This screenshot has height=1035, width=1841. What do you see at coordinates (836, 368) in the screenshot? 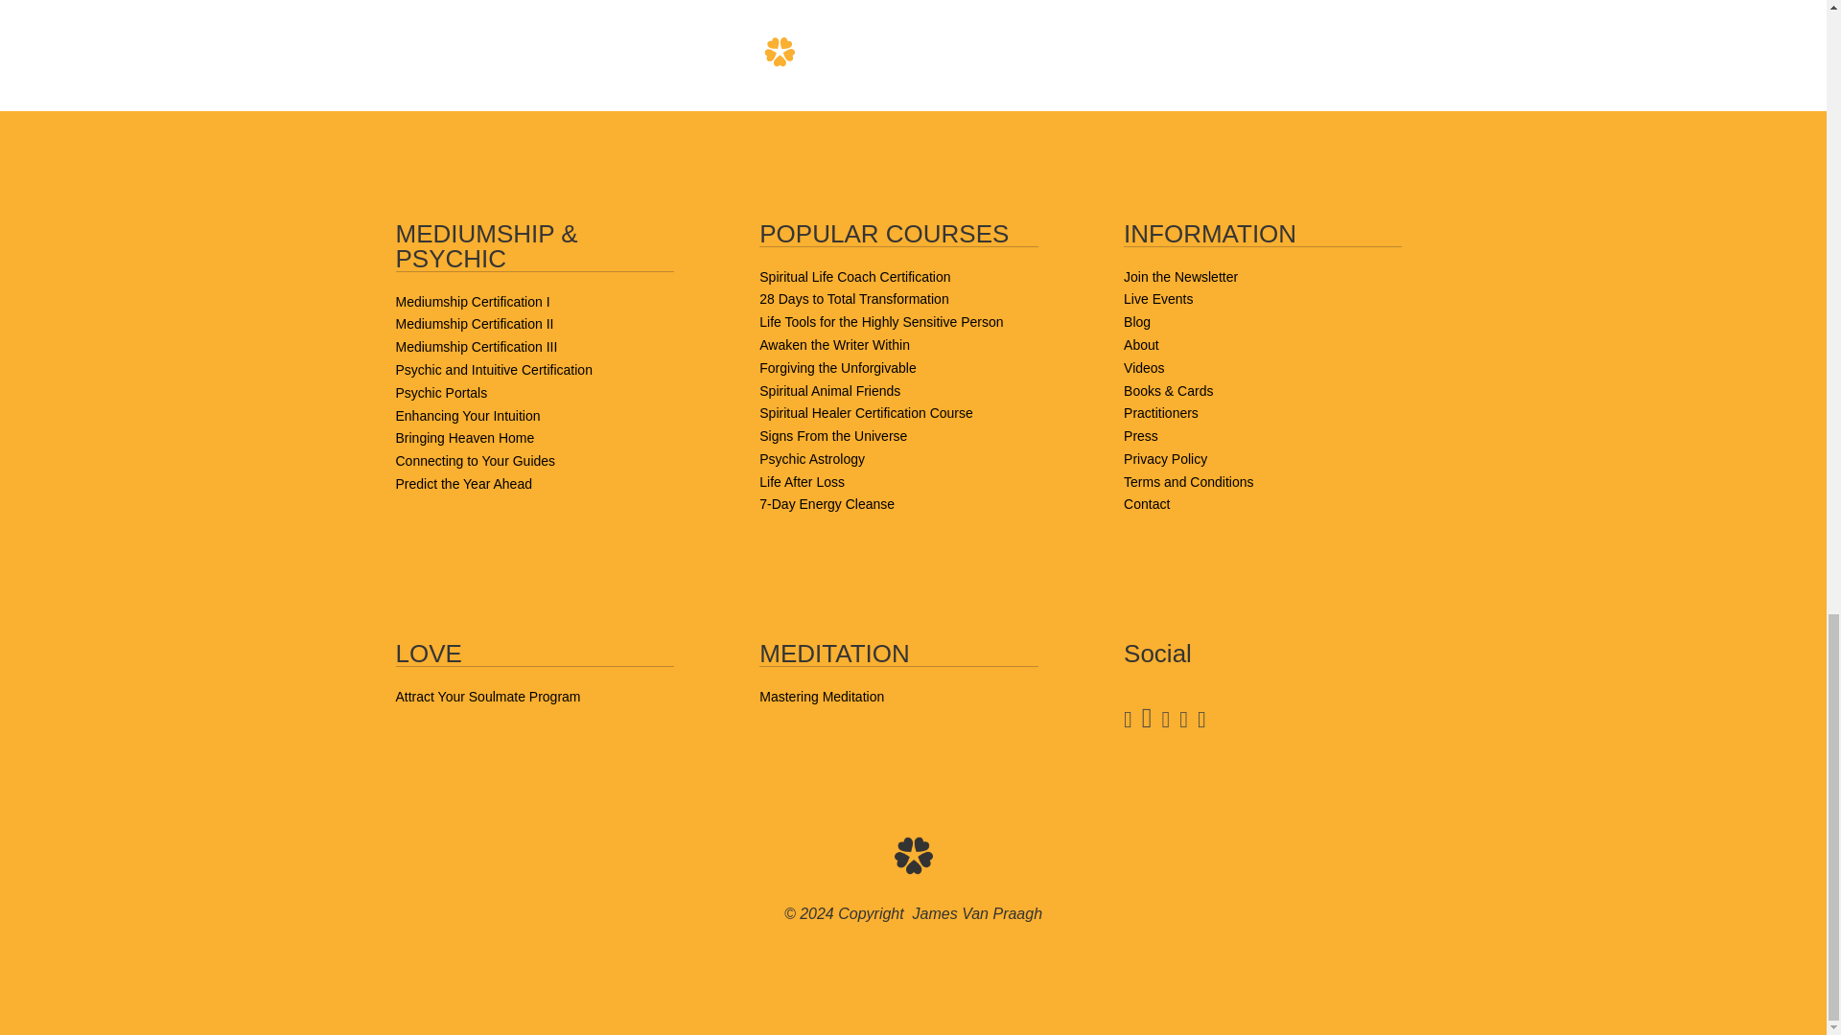
I see `Forgiving the Unforgivable` at bounding box center [836, 368].